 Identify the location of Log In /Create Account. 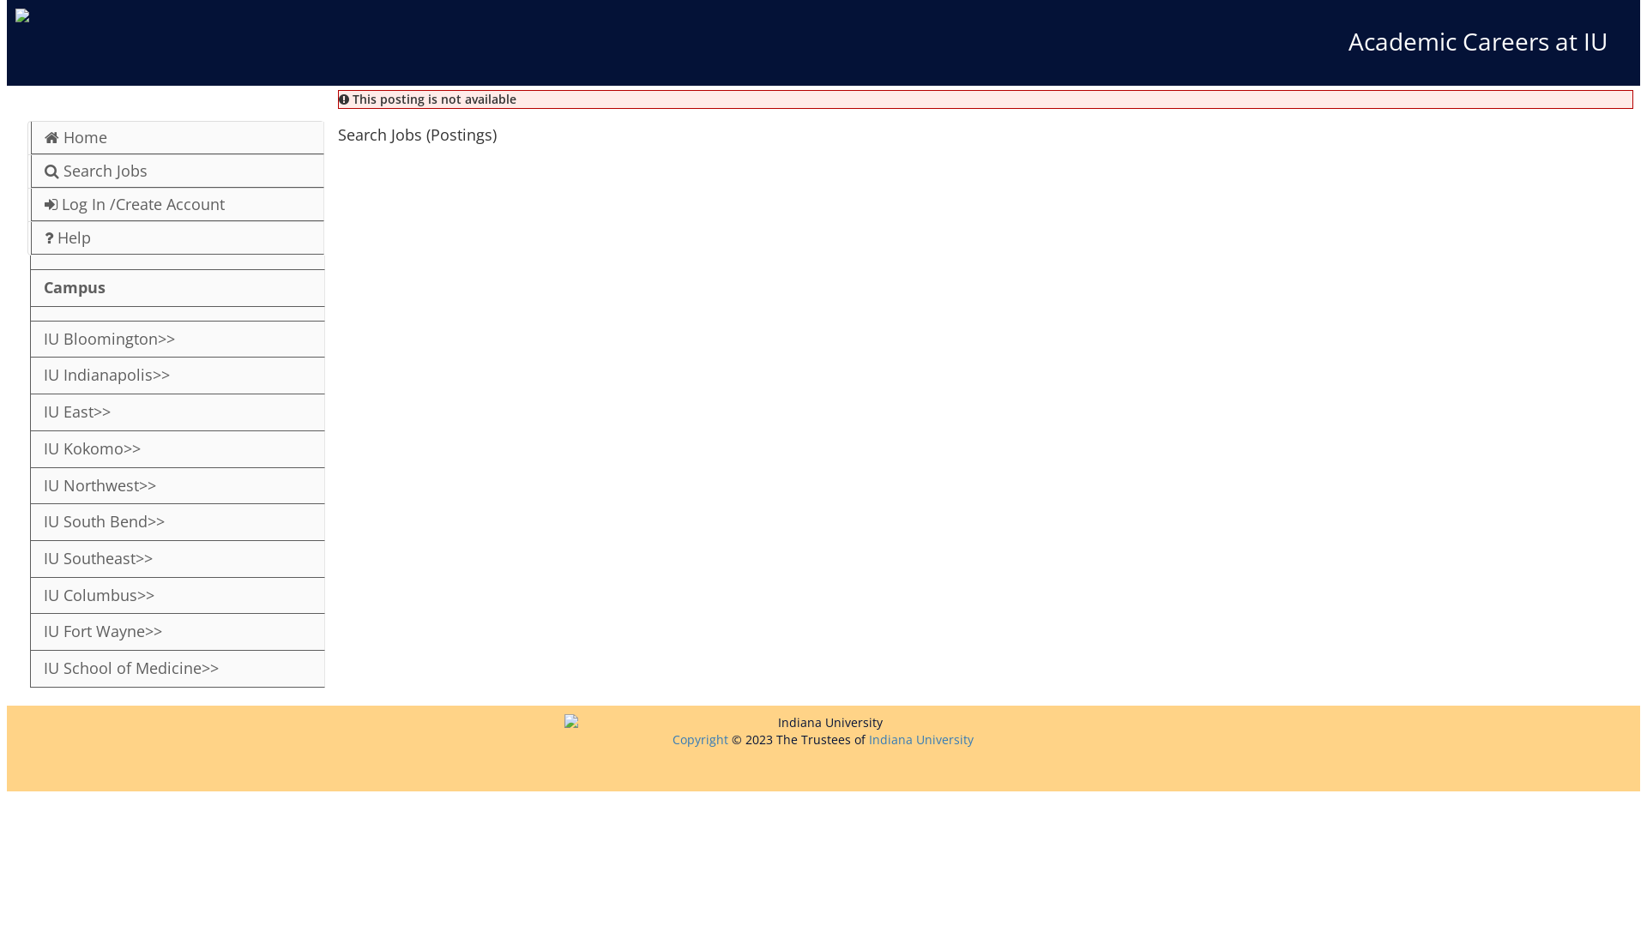
(178, 205).